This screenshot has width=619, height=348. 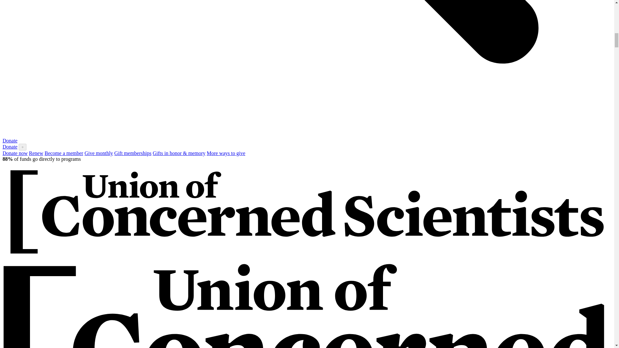 What do you see at coordinates (15, 153) in the screenshot?
I see `Donate now` at bounding box center [15, 153].